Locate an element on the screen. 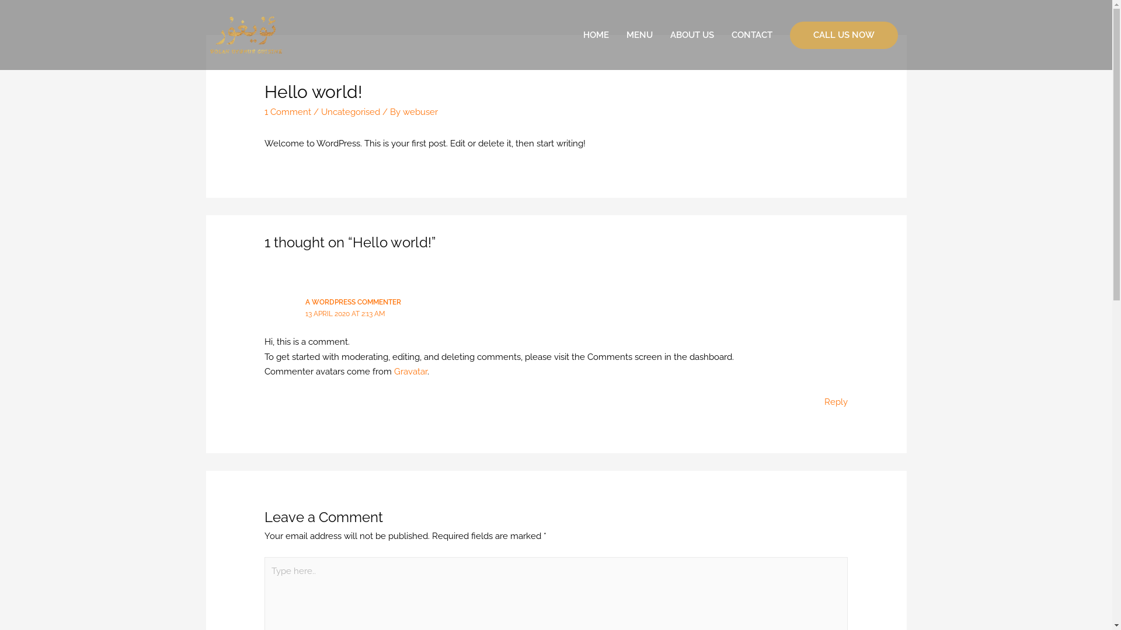 The height and width of the screenshot is (630, 1121). Uncategorised is located at coordinates (350, 112).